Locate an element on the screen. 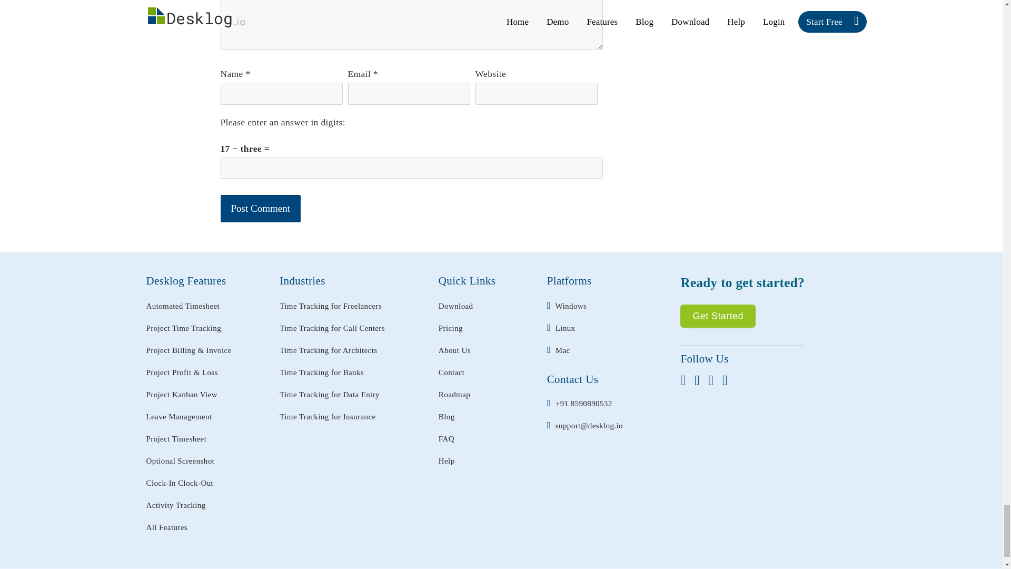 This screenshot has width=1011, height=569. Clock-In Clock-Out is located at coordinates (180, 483).